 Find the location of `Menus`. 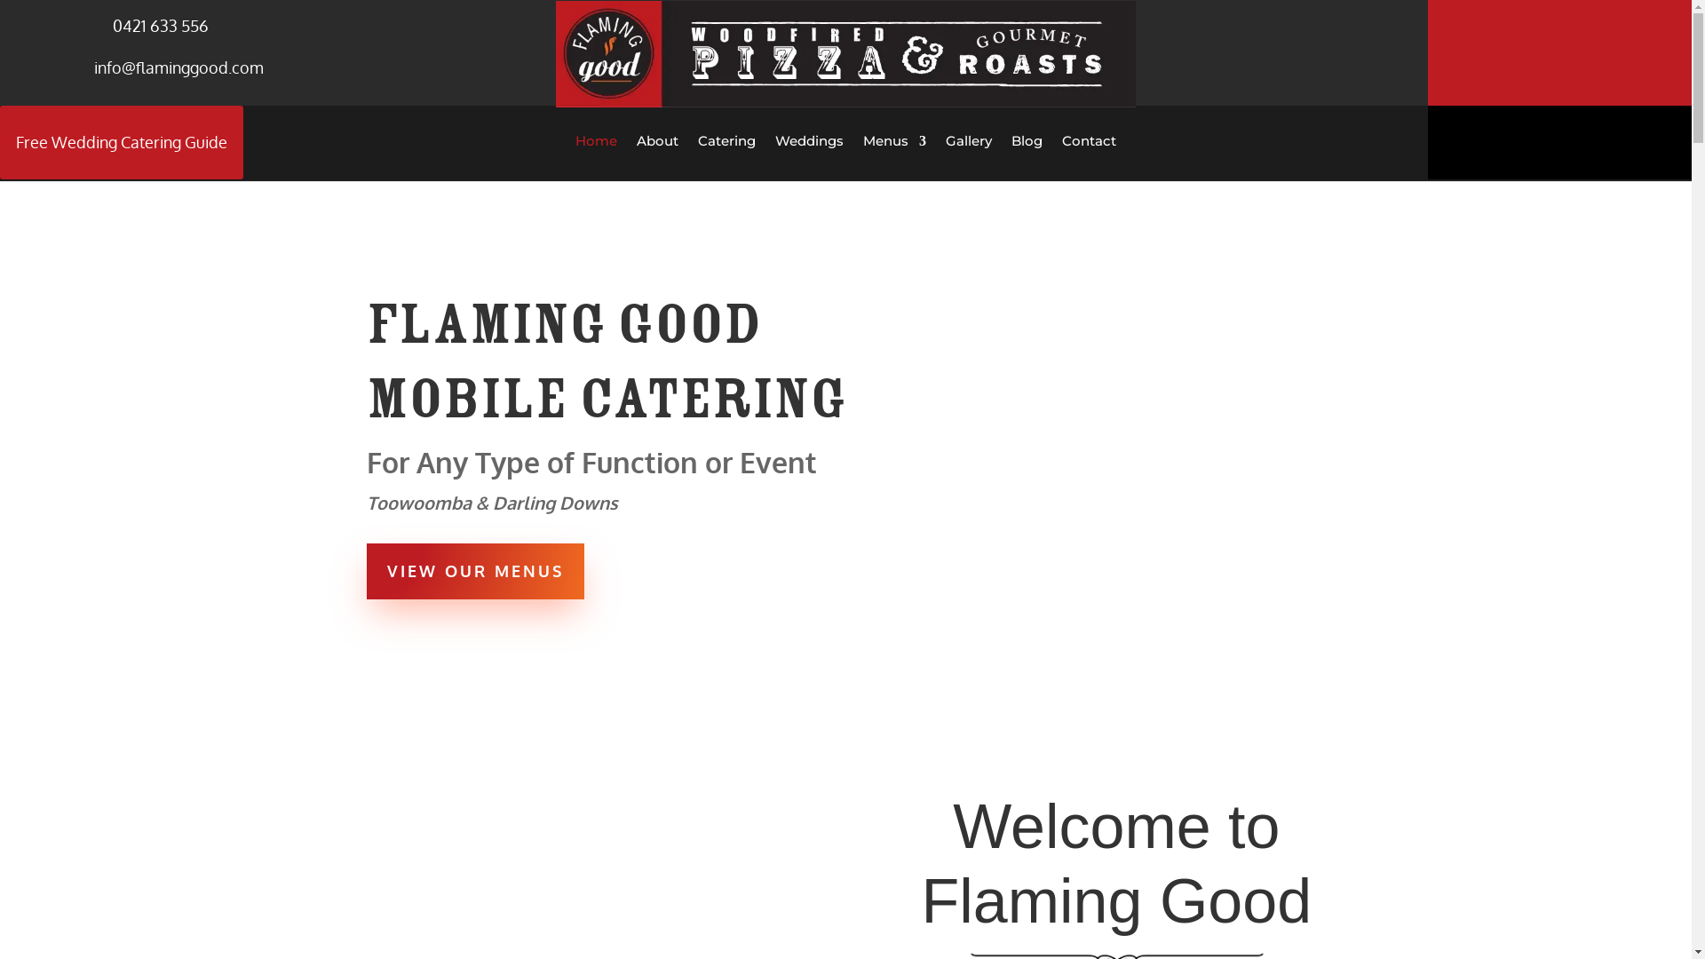

Menus is located at coordinates (895, 144).